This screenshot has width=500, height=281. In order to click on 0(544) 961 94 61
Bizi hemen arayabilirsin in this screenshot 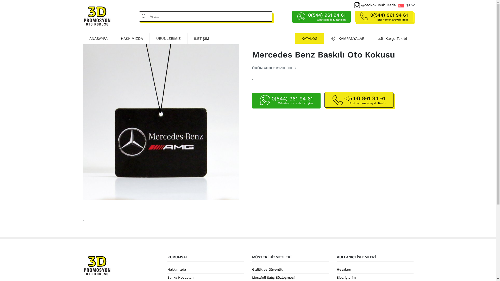, I will do `click(359, 99)`.